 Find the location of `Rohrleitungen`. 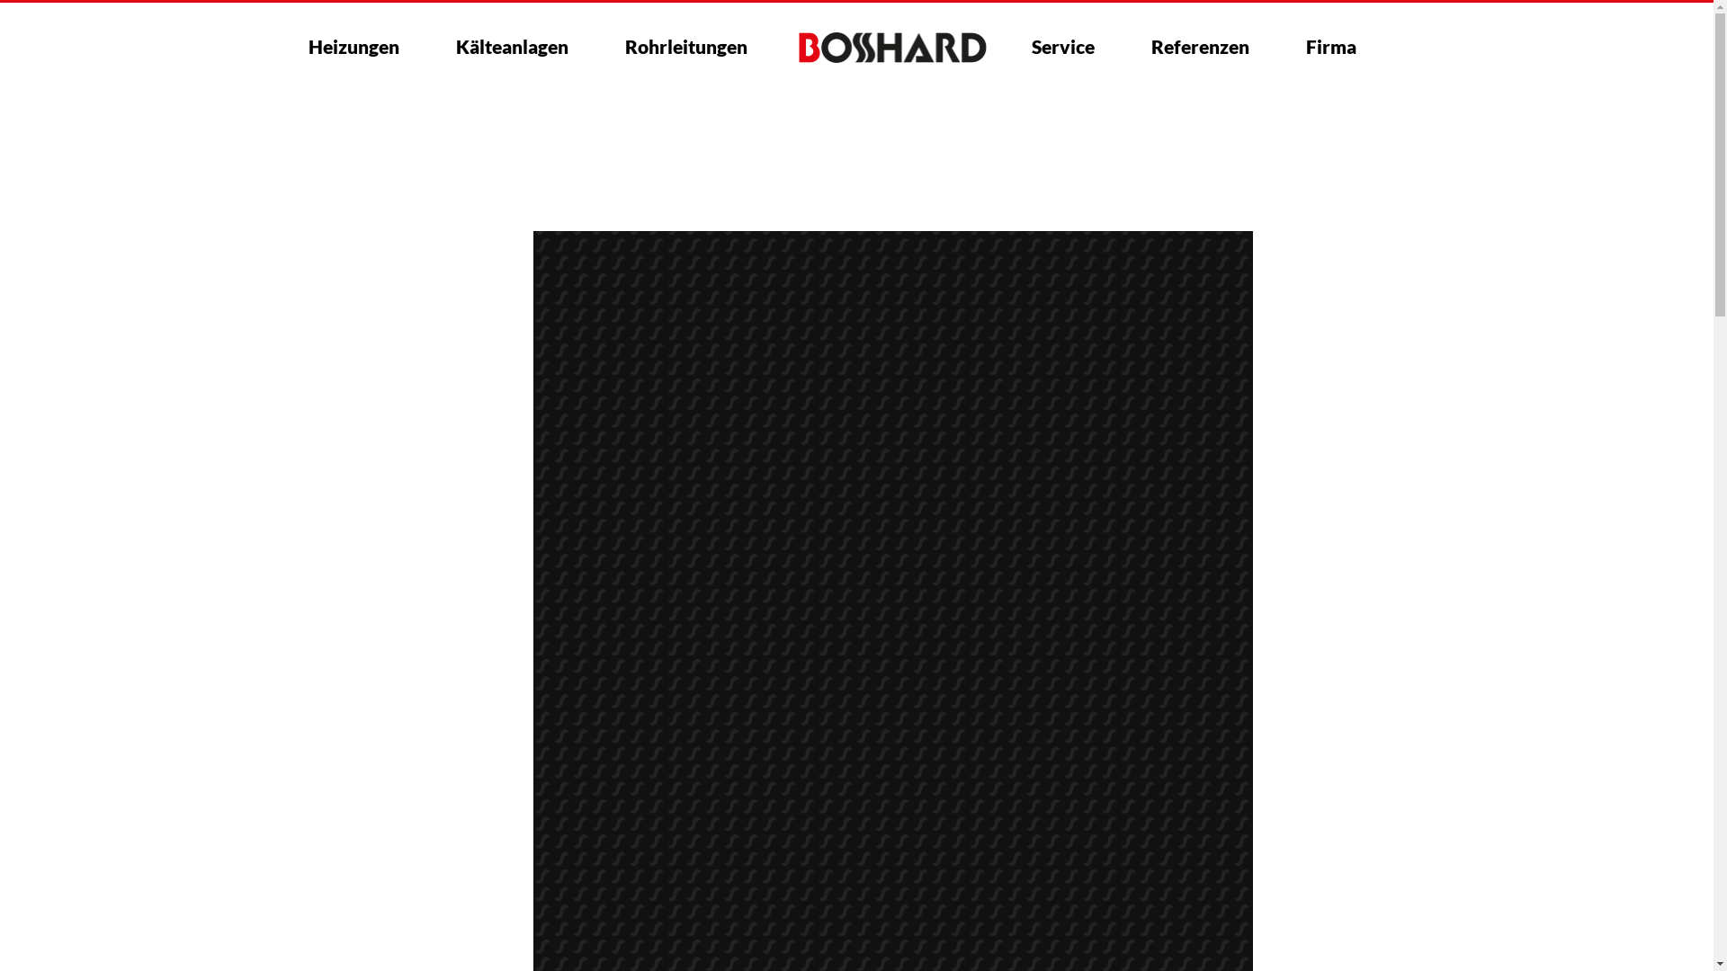

Rohrleitungen is located at coordinates (685, 47).